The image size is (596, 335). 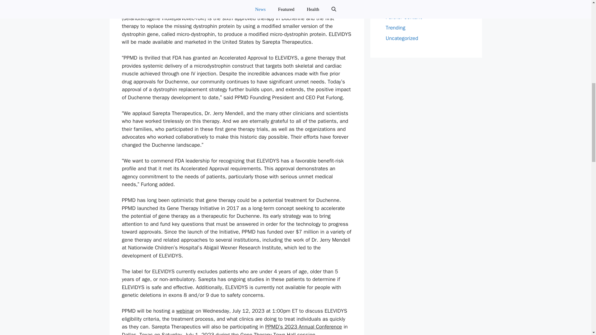 What do you see at coordinates (404, 17) in the screenshot?
I see `Partner Content` at bounding box center [404, 17].